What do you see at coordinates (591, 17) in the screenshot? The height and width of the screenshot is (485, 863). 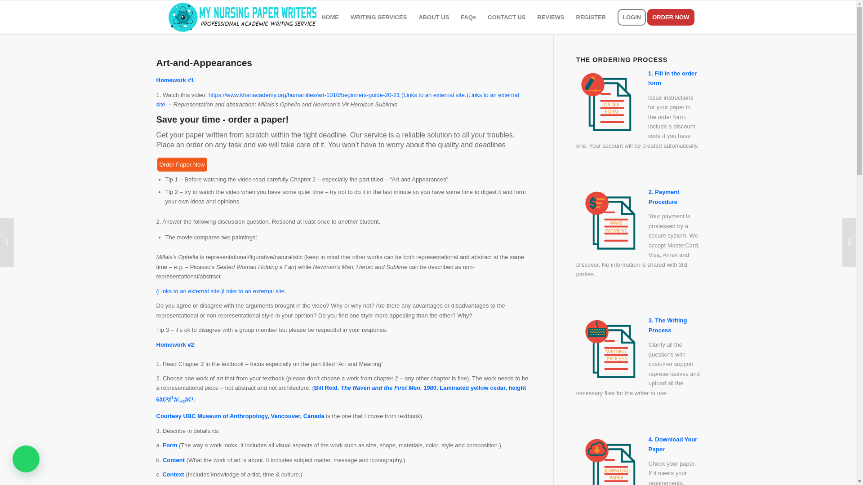 I see `REGISTER` at bounding box center [591, 17].